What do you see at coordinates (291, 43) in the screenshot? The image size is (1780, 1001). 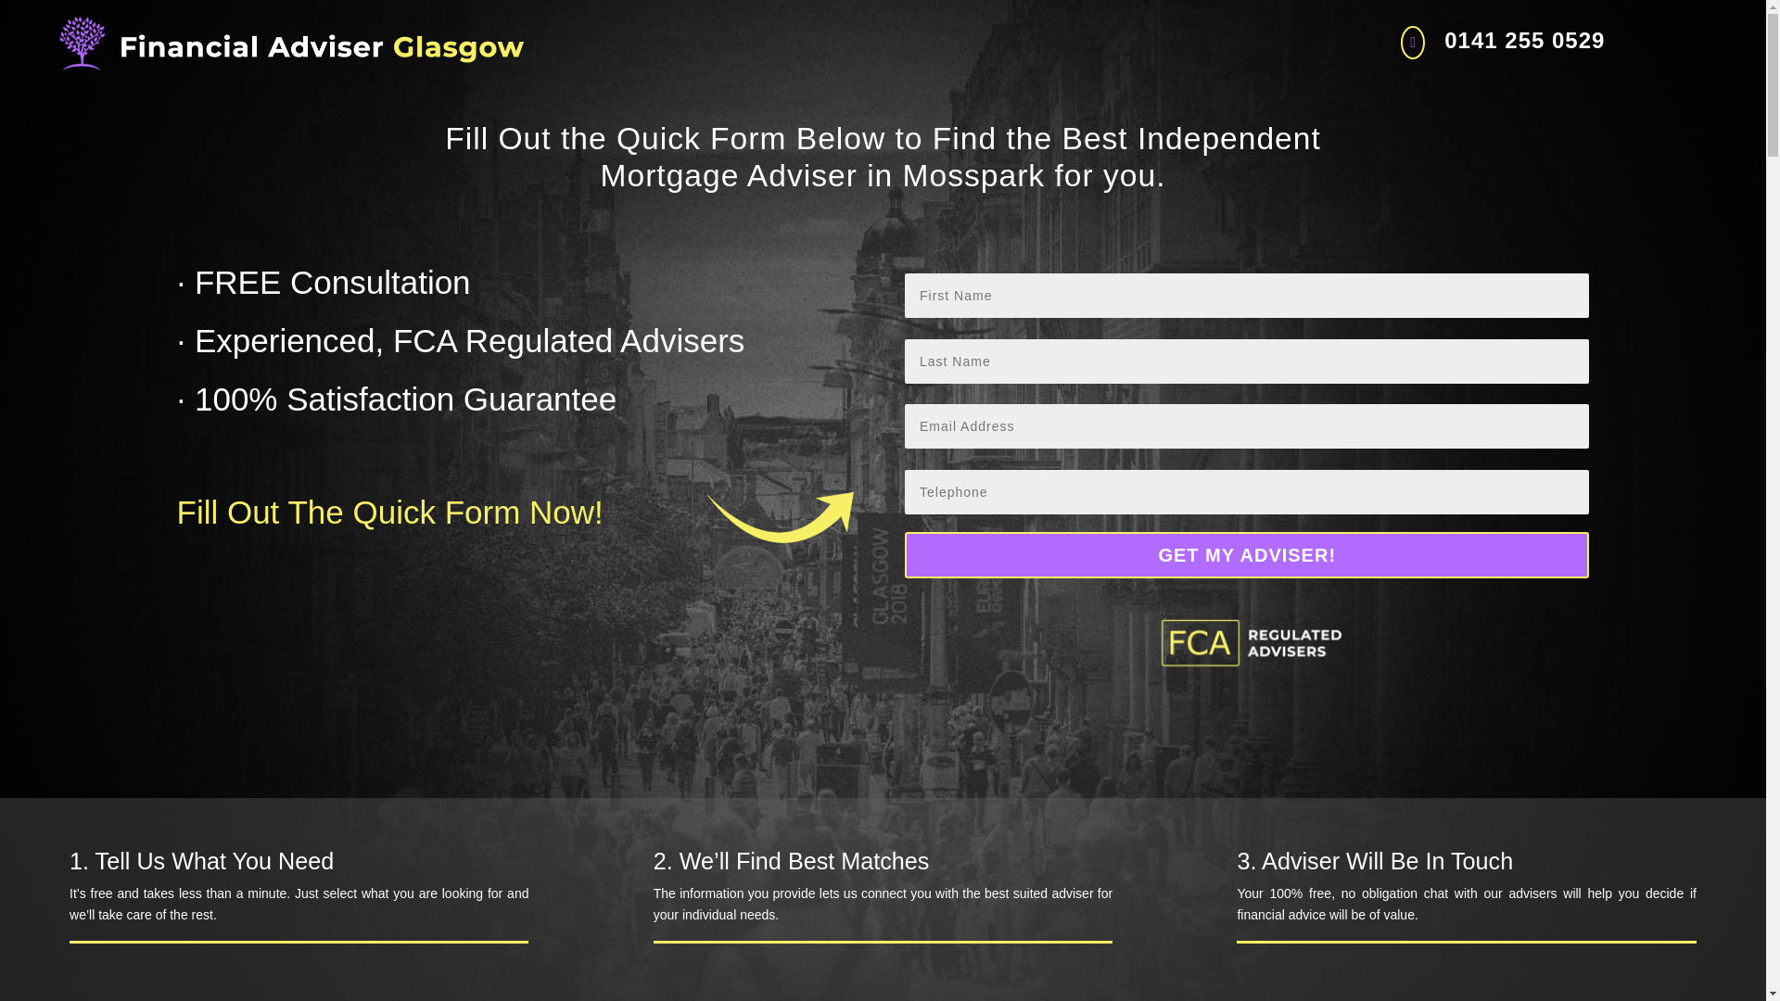 I see `Logo-FAG` at bounding box center [291, 43].